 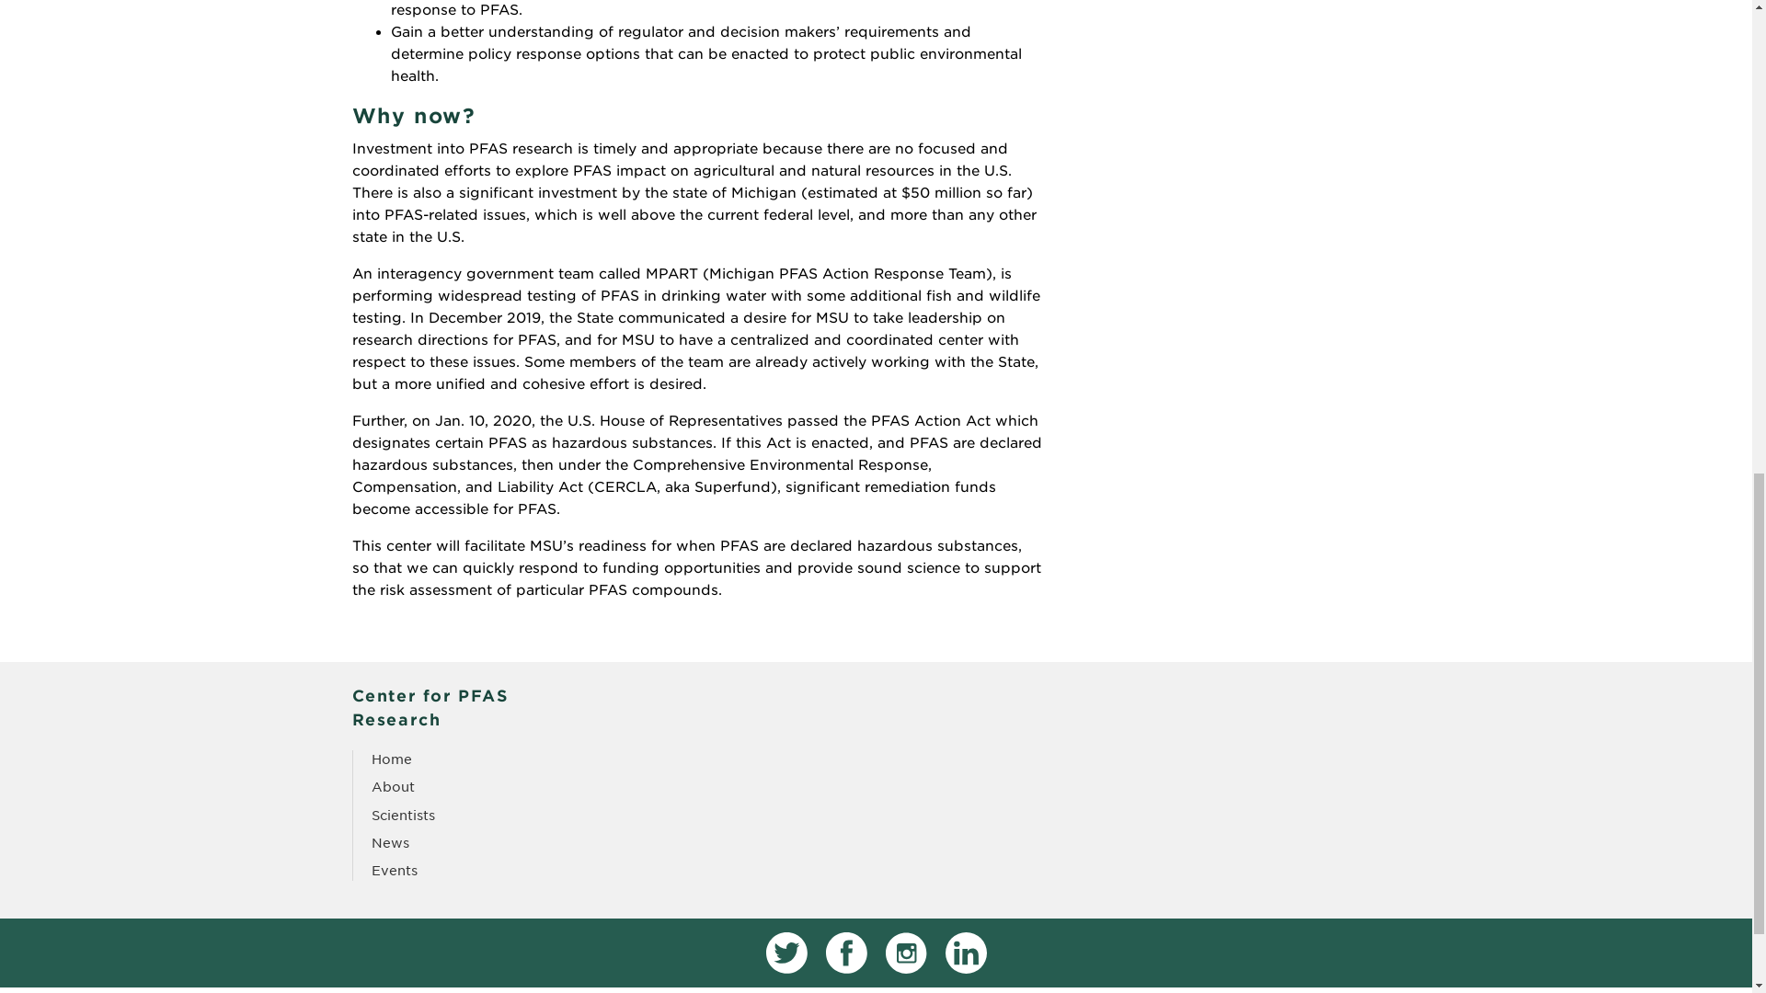 What do you see at coordinates (403, 816) in the screenshot?
I see `Scientists` at bounding box center [403, 816].